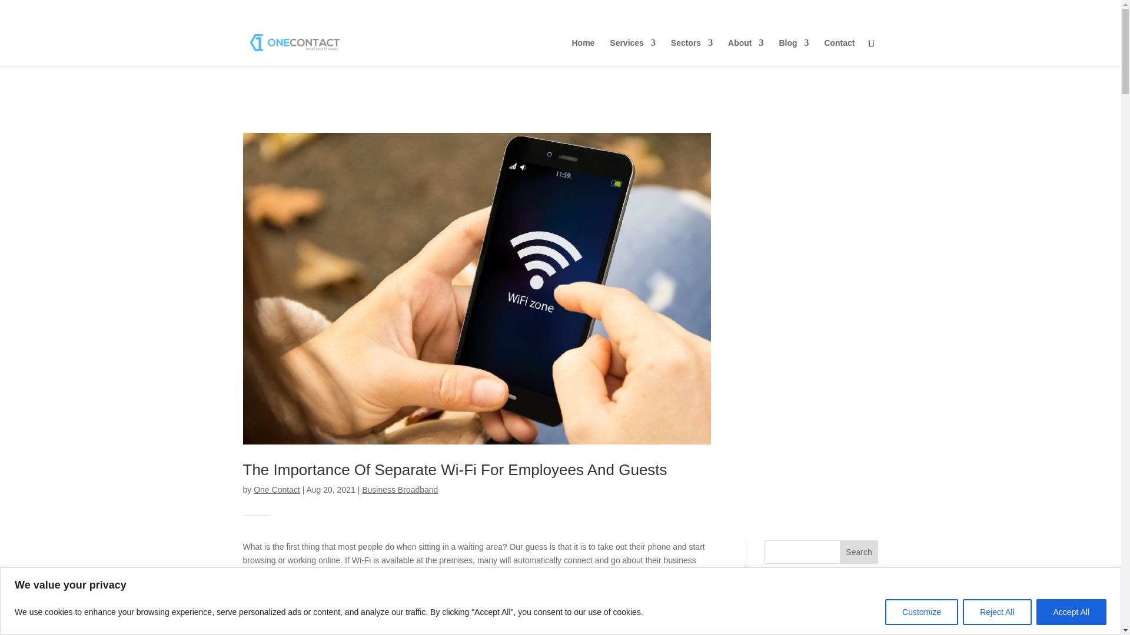 The height and width of the screenshot is (635, 1130). Describe the element at coordinates (838, 12) in the screenshot. I see `Call Now: 01 906 0990` at that location.